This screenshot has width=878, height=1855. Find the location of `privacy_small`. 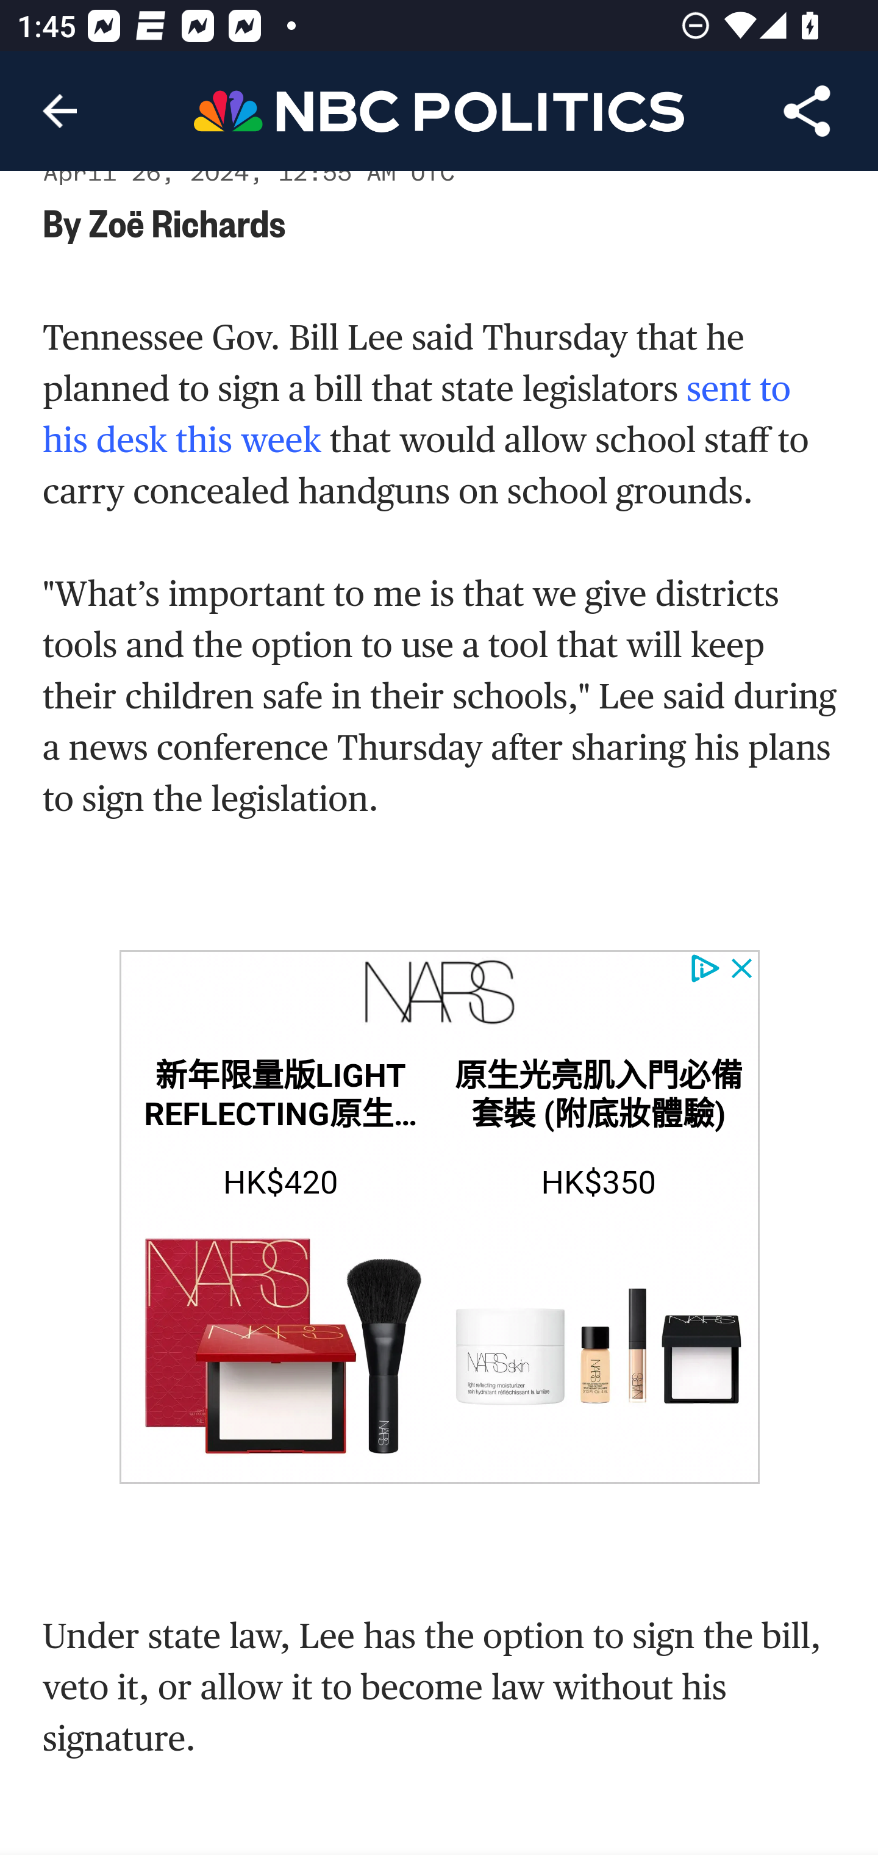

privacy_small is located at coordinates (704, 969).